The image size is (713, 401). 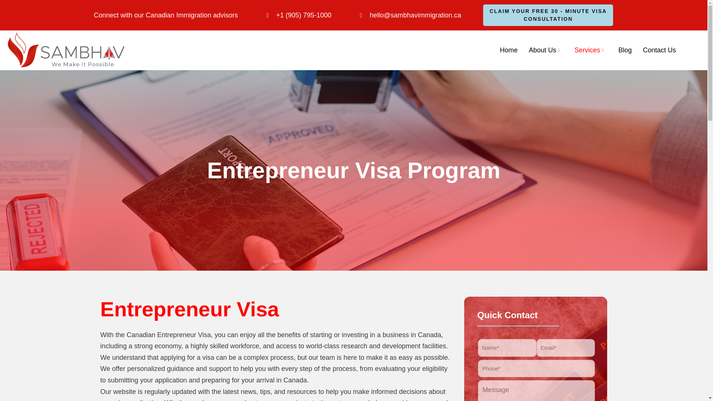 What do you see at coordinates (590, 50) in the screenshot?
I see `Services` at bounding box center [590, 50].